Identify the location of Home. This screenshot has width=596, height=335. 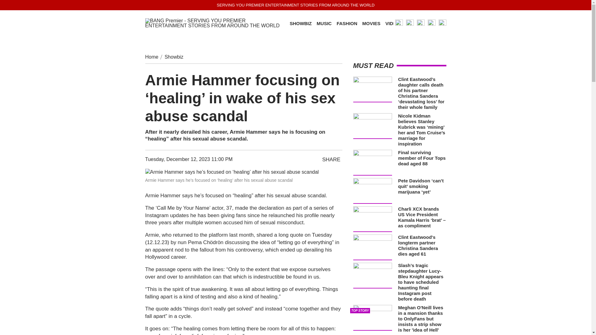
(152, 57).